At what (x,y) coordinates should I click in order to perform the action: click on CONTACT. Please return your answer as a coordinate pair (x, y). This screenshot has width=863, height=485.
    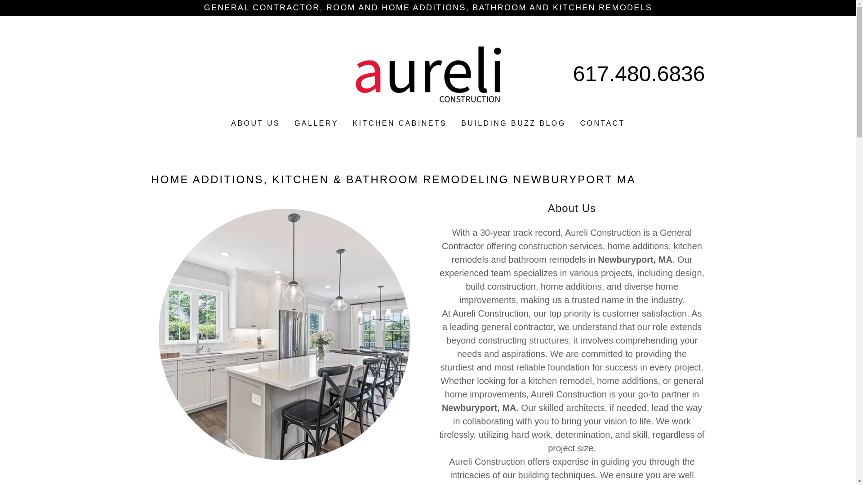
    Looking at the image, I should click on (602, 123).